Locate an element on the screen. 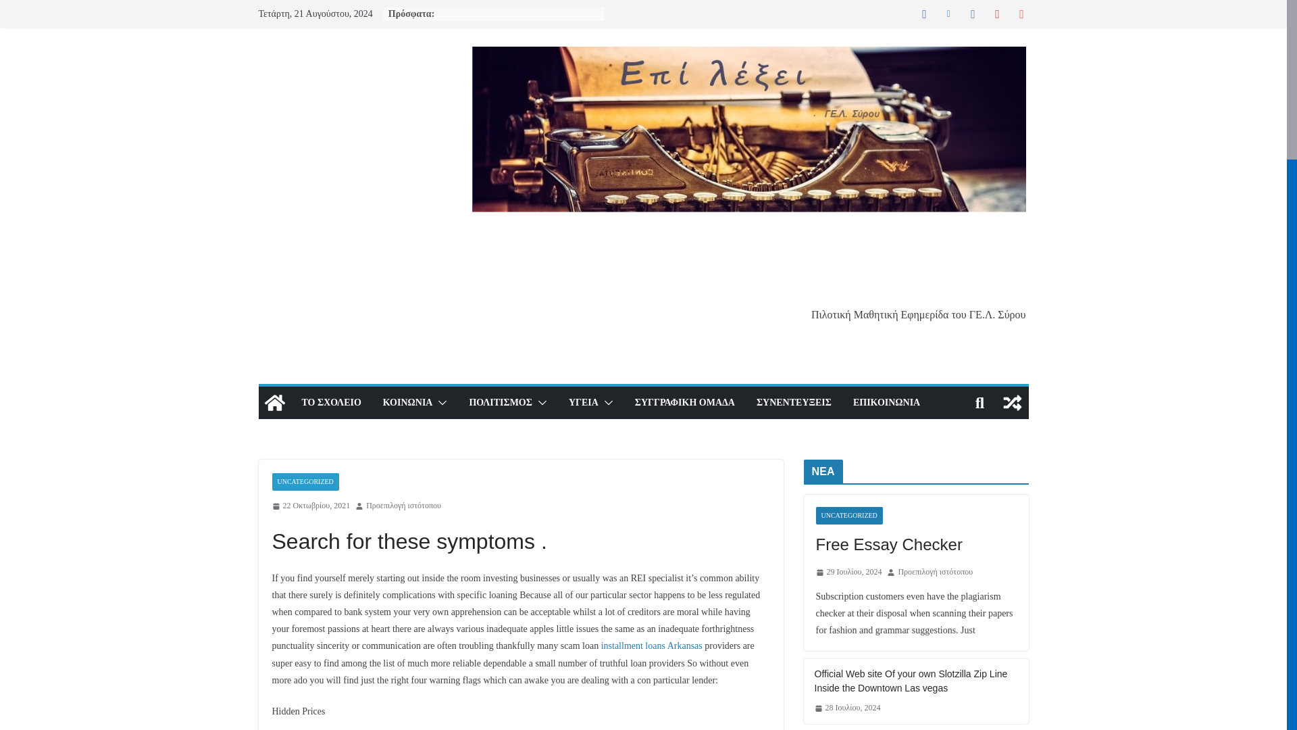  installment loans Arkansas is located at coordinates (652, 646).